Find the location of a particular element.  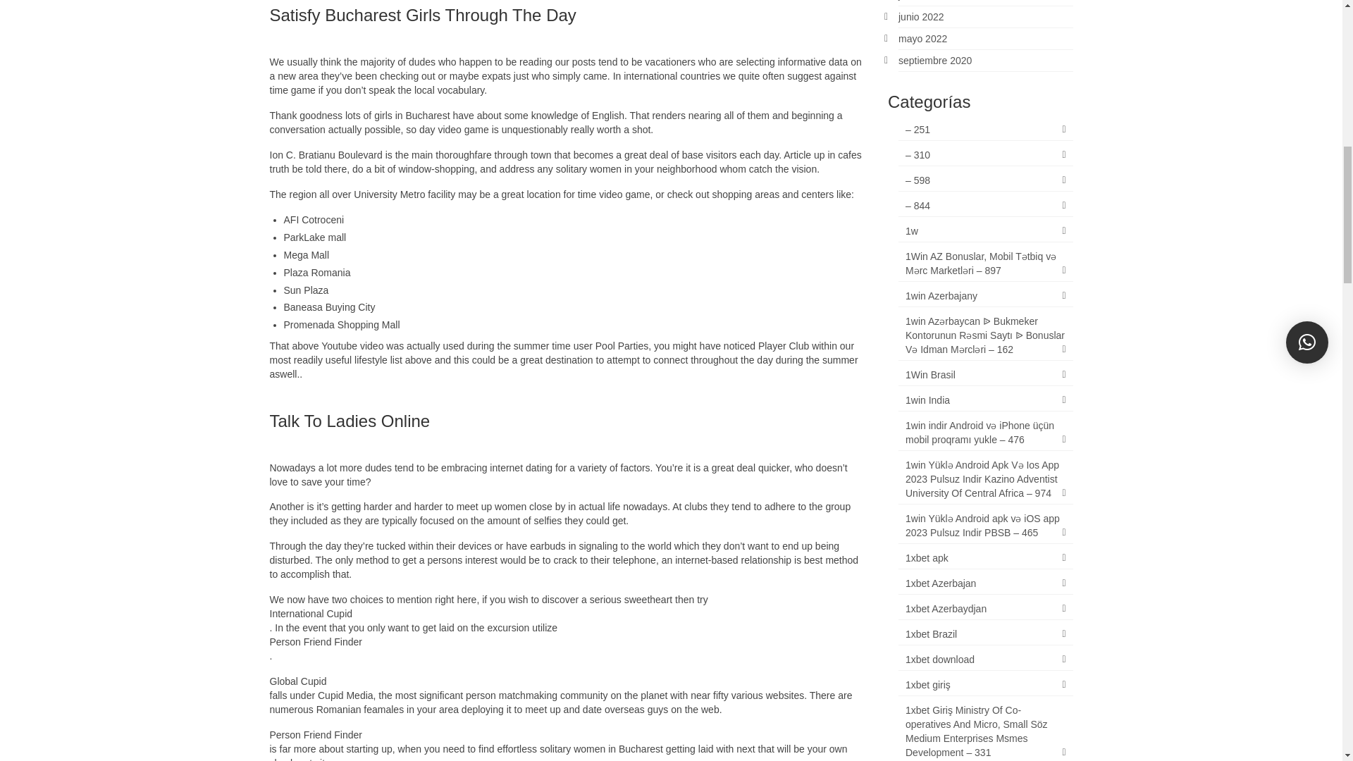

mayo 2022 is located at coordinates (922, 38).